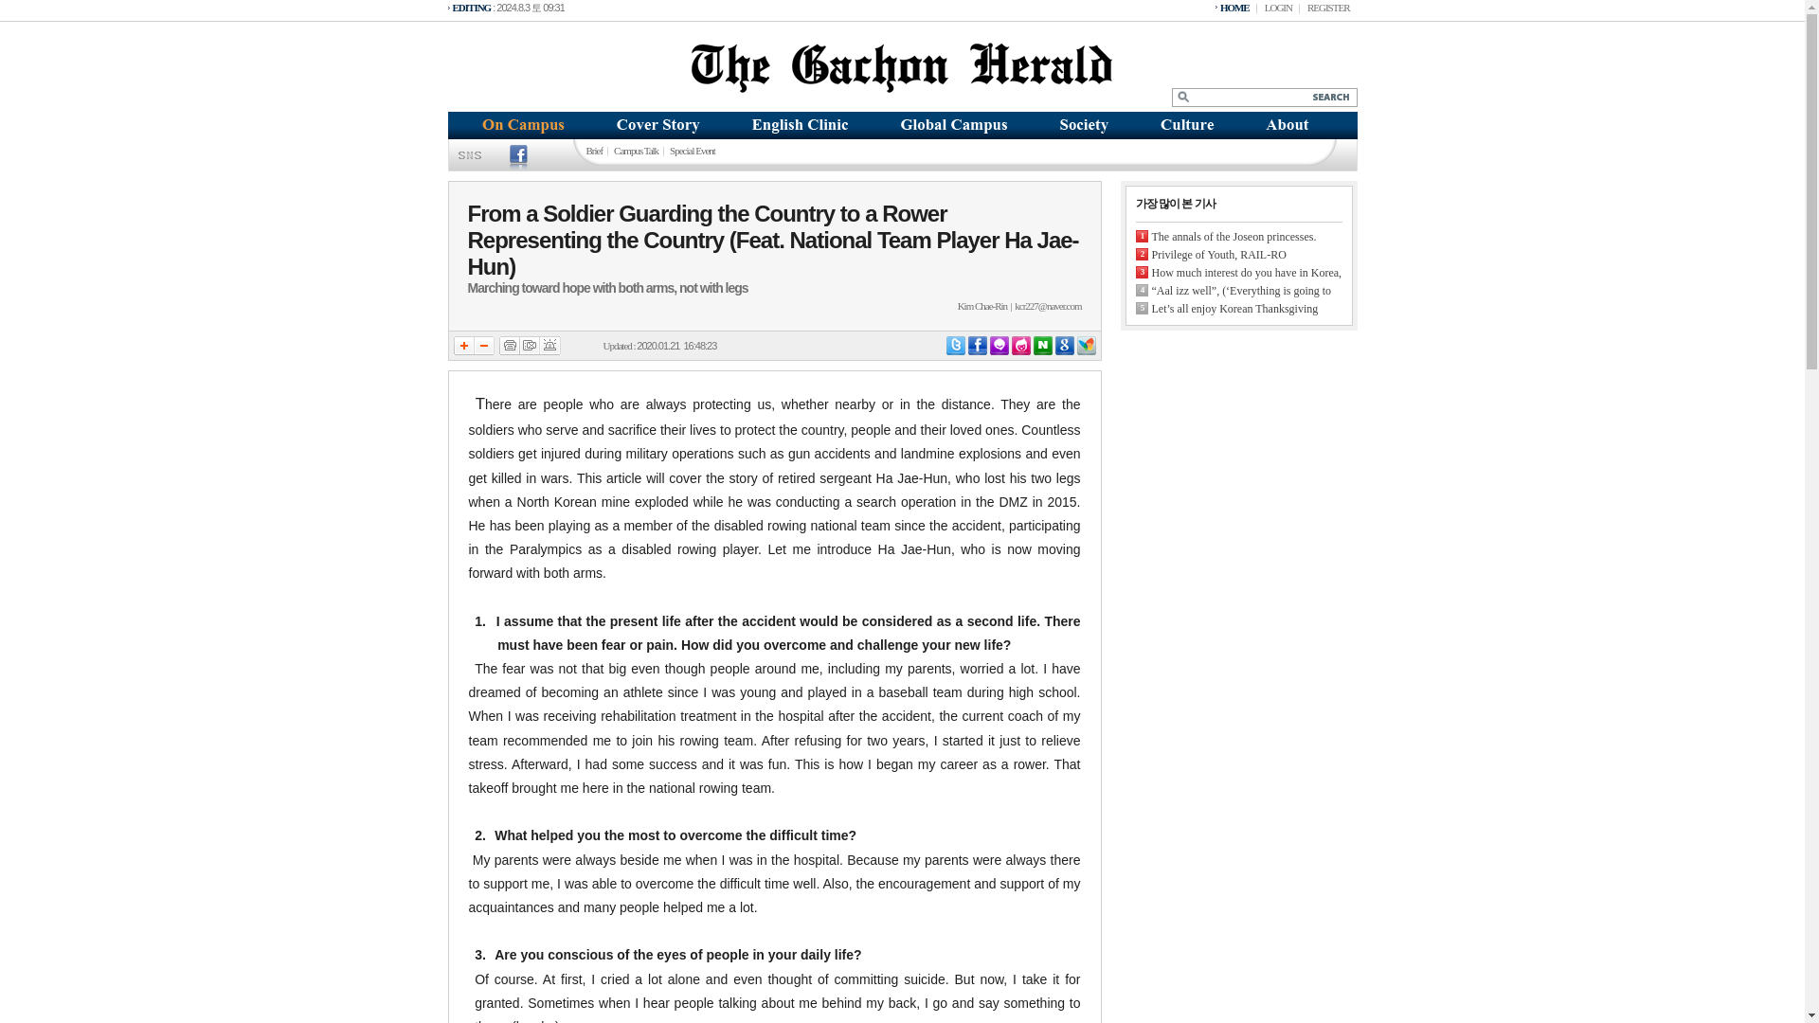  What do you see at coordinates (659, 135) in the screenshot?
I see `Cover Story` at bounding box center [659, 135].